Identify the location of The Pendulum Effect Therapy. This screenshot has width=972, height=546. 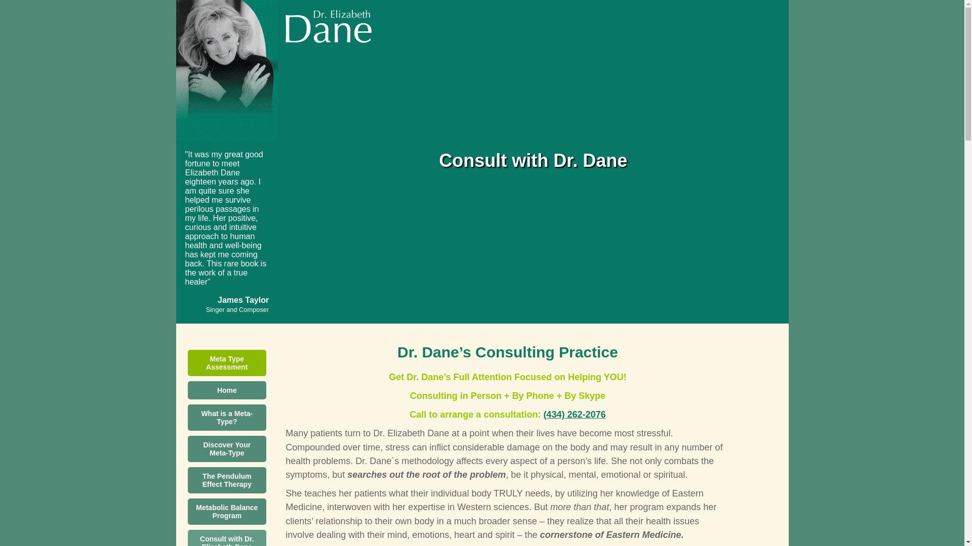
(227, 480).